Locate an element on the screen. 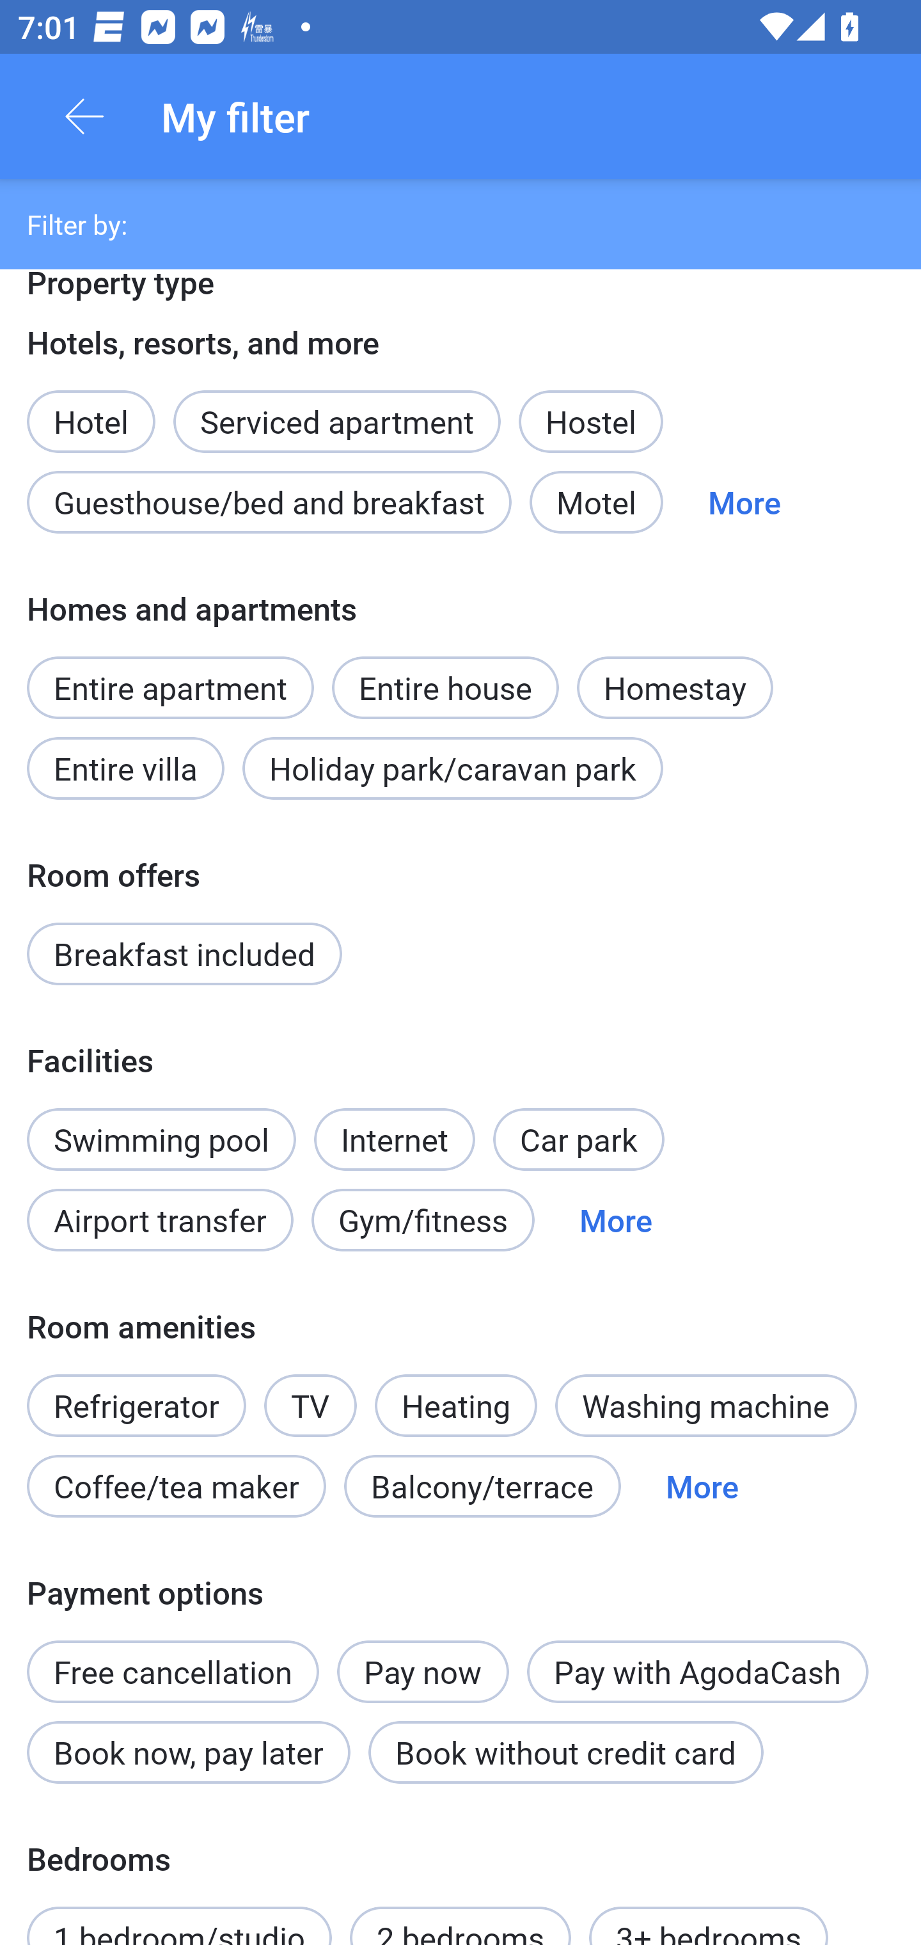  Serviced apartment is located at coordinates (336, 408).